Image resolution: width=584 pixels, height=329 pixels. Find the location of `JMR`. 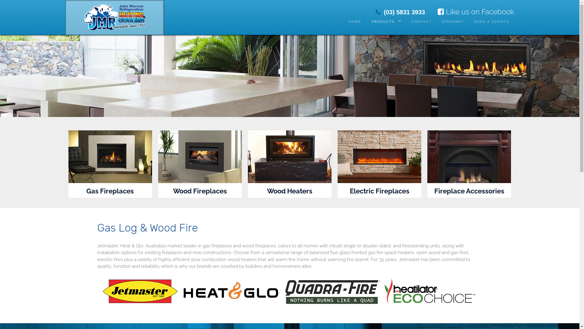

JMR is located at coordinates (114, 16).